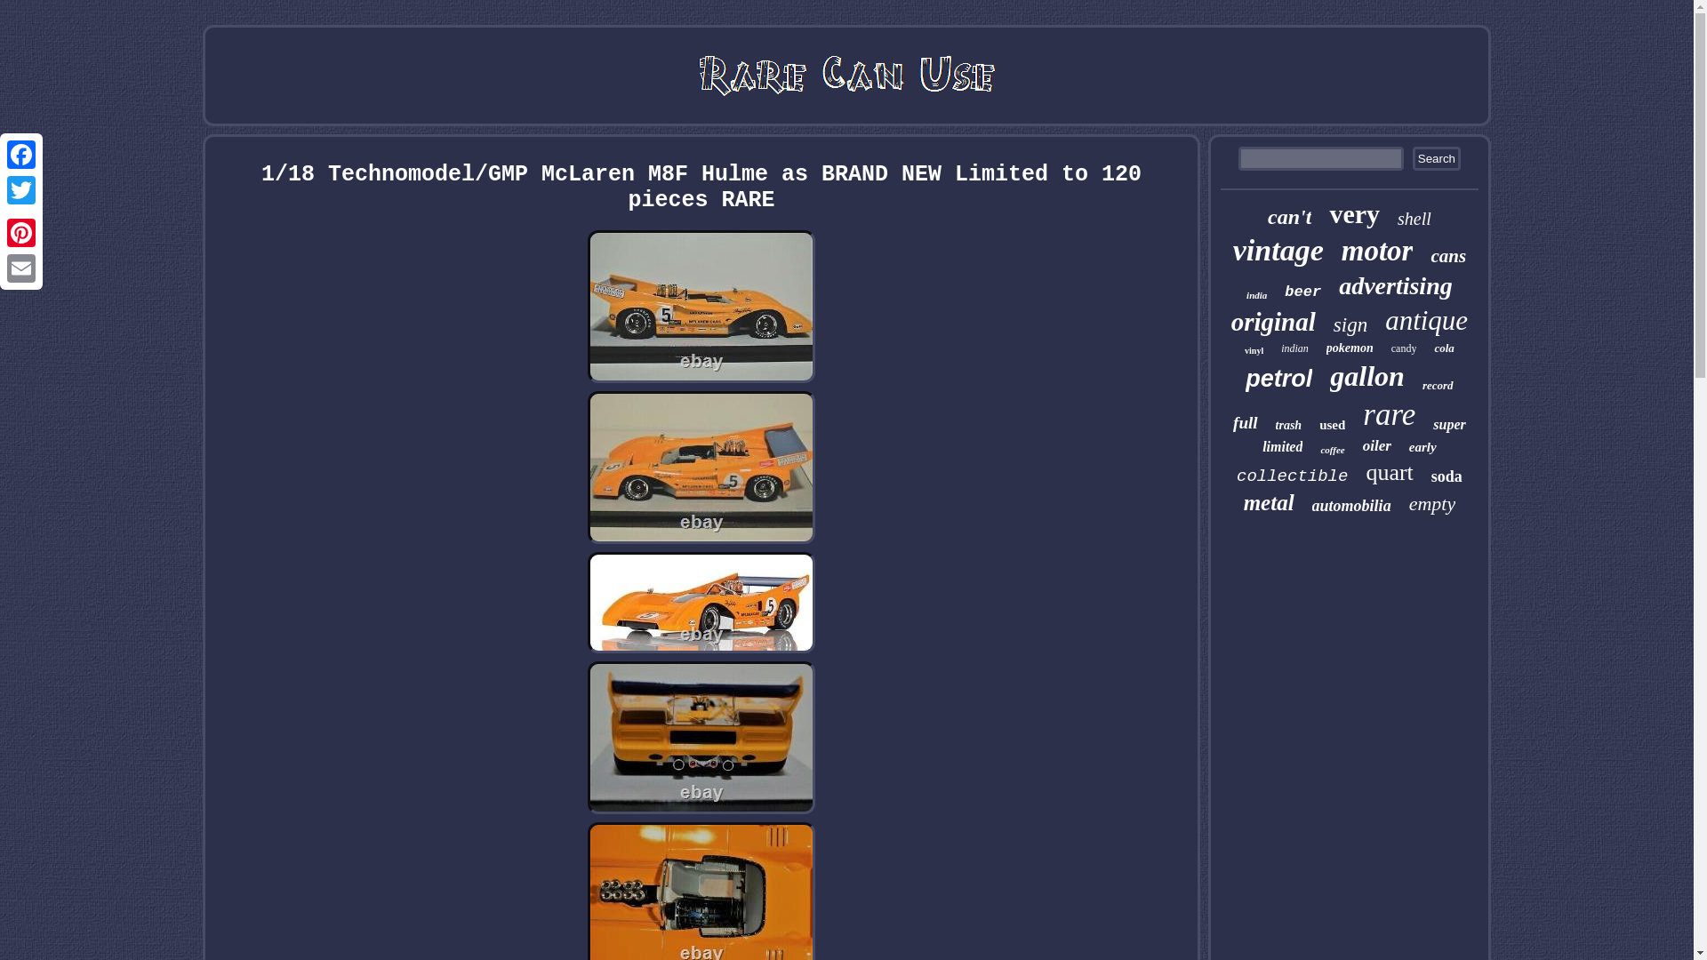  I want to click on can't, so click(1289, 217).